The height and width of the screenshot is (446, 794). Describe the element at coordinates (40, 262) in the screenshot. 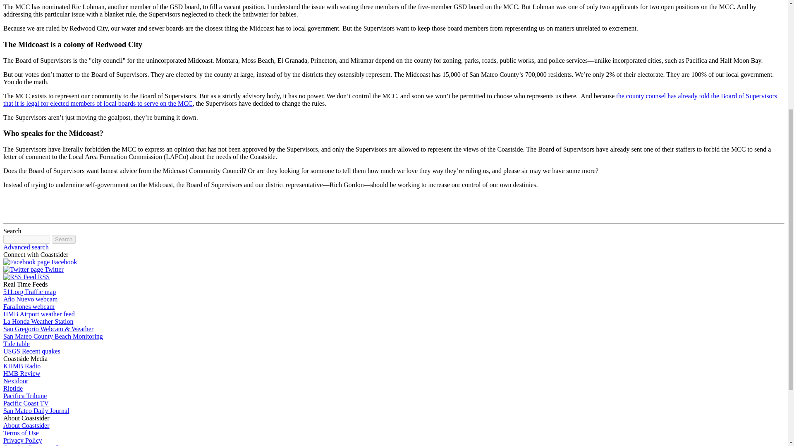

I see ` Facebook` at that location.